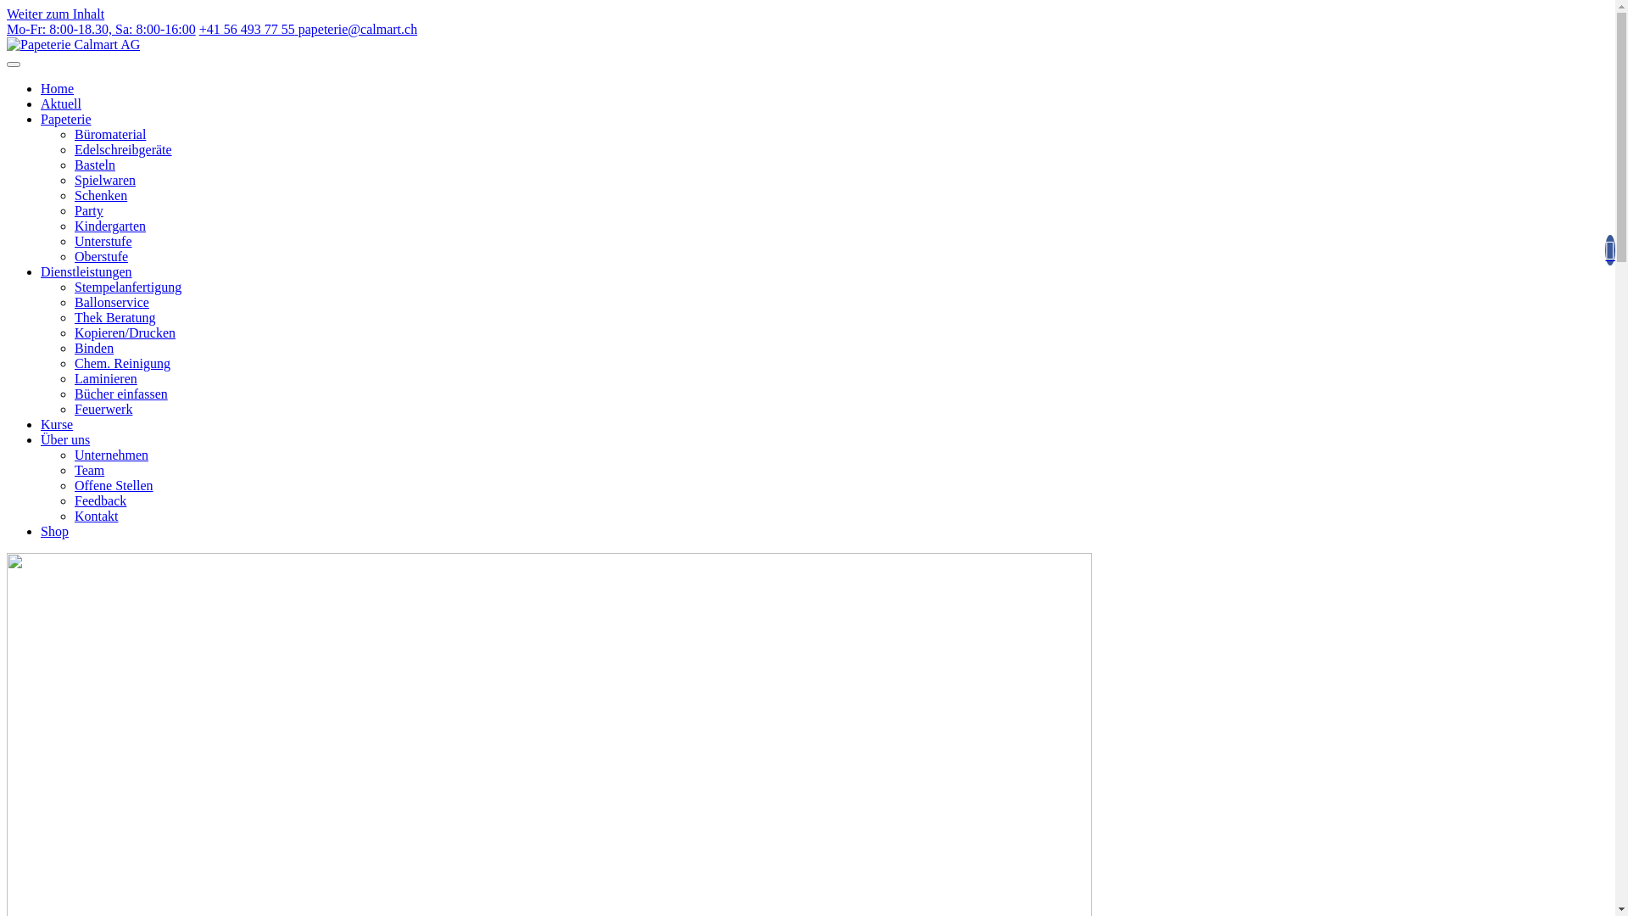 Image resolution: width=1628 pixels, height=916 pixels. Describe the element at coordinates (103, 241) in the screenshot. I see `Unterstufe` at that location.